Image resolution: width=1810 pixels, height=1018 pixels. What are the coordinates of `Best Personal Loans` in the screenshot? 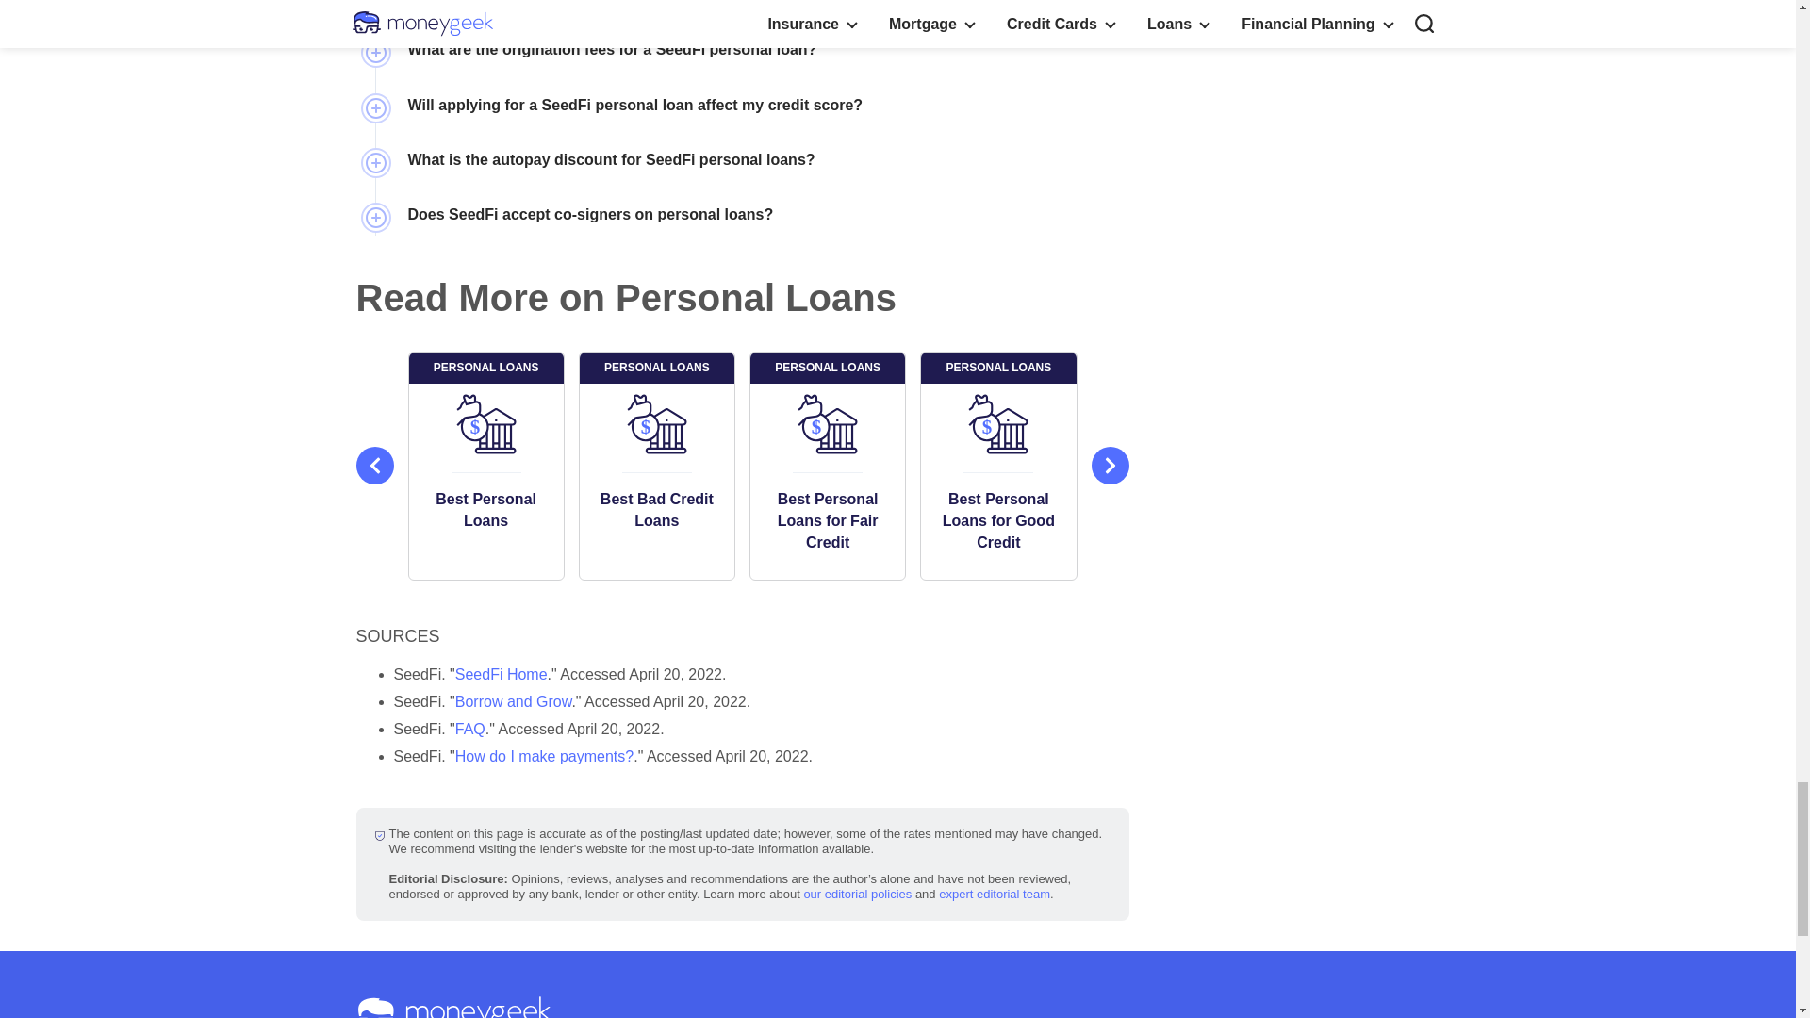 It's located at (485, 509).